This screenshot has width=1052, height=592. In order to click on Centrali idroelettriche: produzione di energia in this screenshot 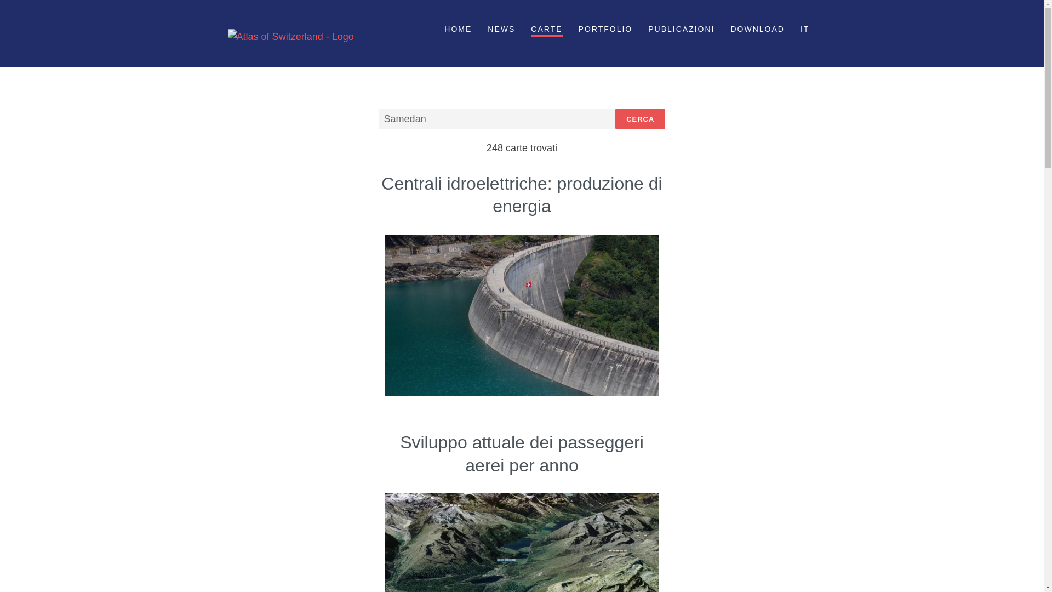, I will do `click(522, 195)`.